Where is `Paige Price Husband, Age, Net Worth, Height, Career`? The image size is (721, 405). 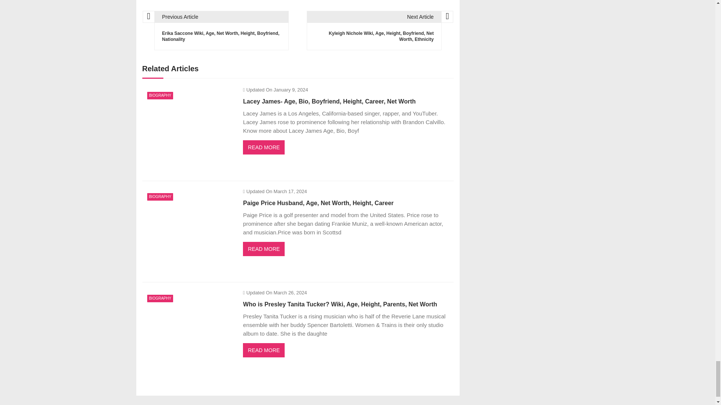
Paige Price Husband, Age, Net Worth, Height, Career is located at coordinates (189, 232).